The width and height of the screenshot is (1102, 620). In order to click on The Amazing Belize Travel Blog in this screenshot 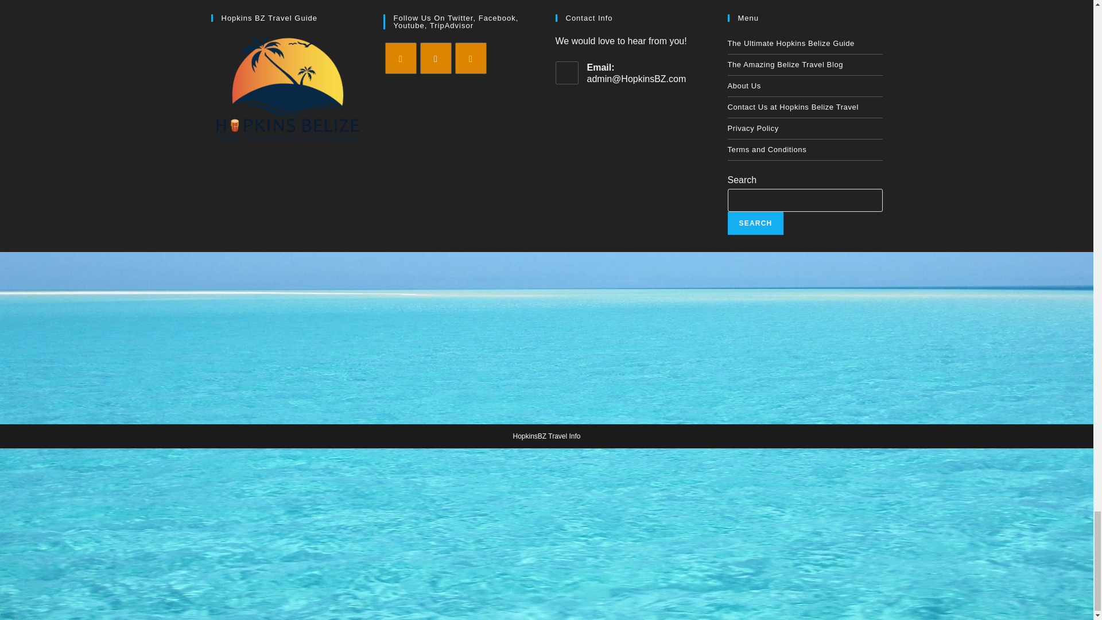, I will do `click(805, 64)`.